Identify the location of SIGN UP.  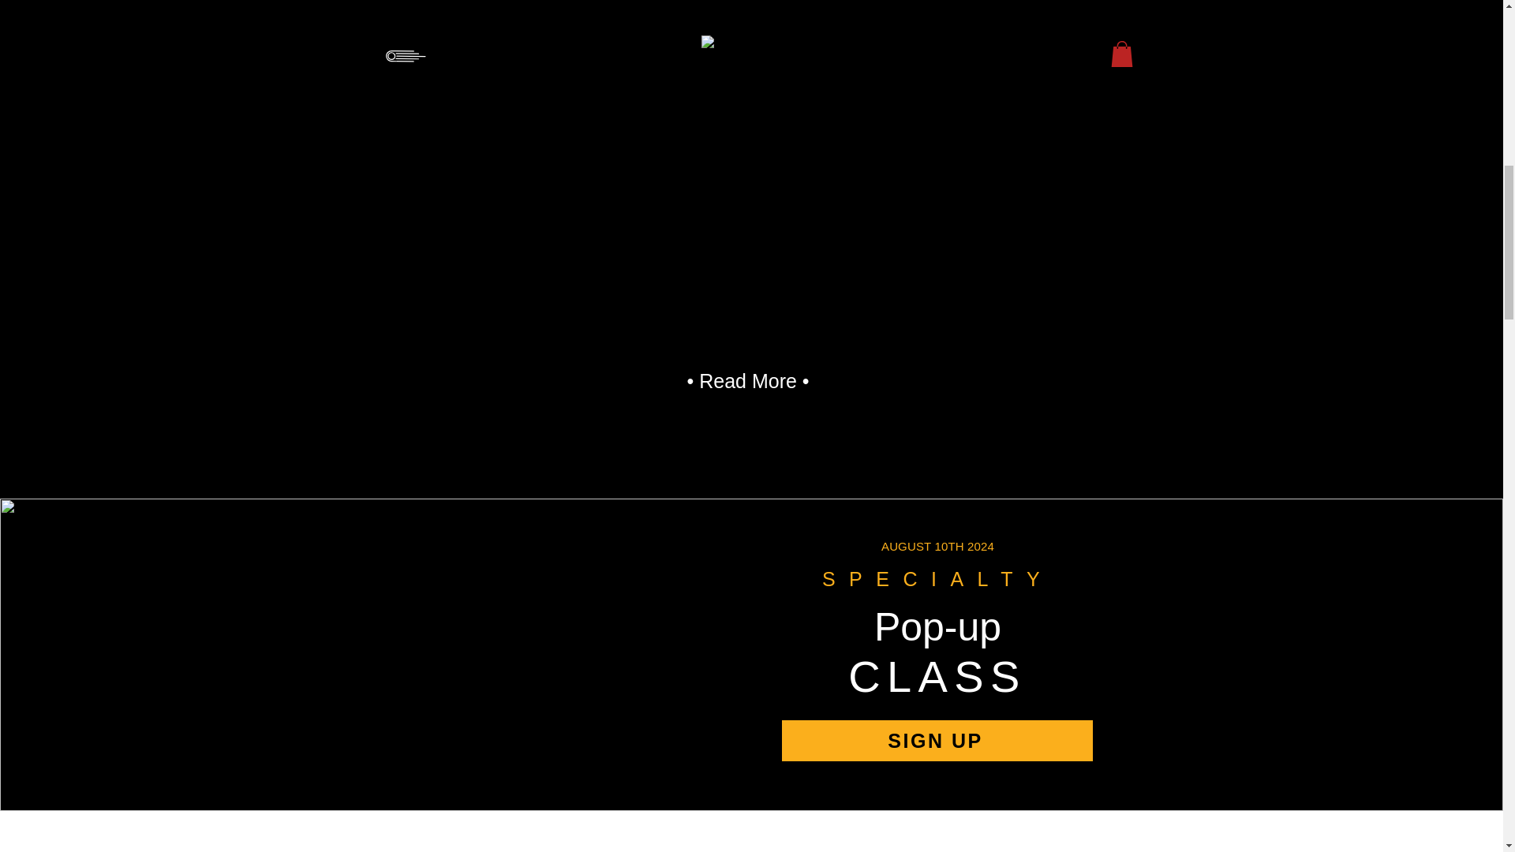
(937, 740).